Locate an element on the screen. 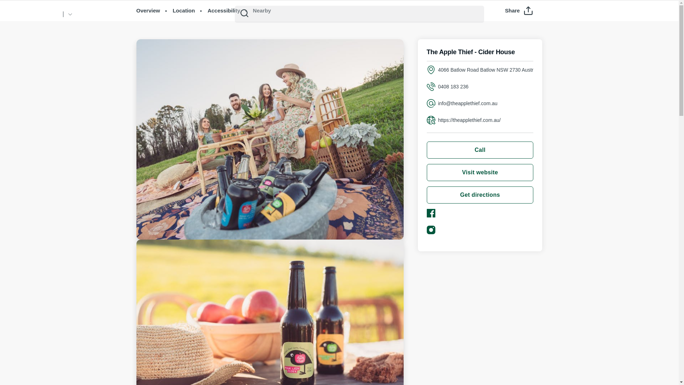 Image resolution: width=684 pixels, height=385 pixels. Submit the search query. is located at coordinates (244, 13).